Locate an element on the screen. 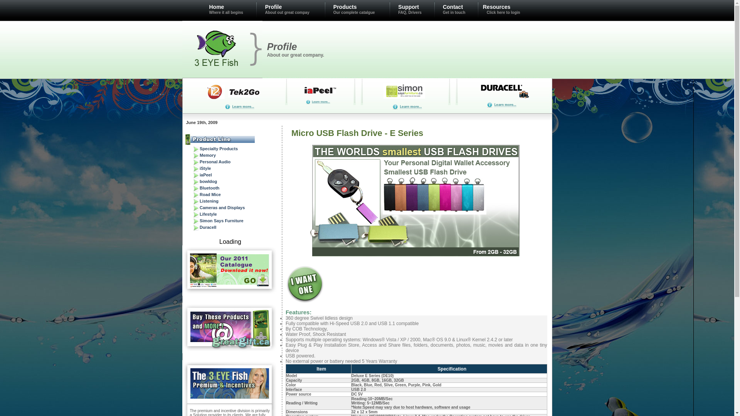  Cameras and Displays is located at coordinates (222, 208).